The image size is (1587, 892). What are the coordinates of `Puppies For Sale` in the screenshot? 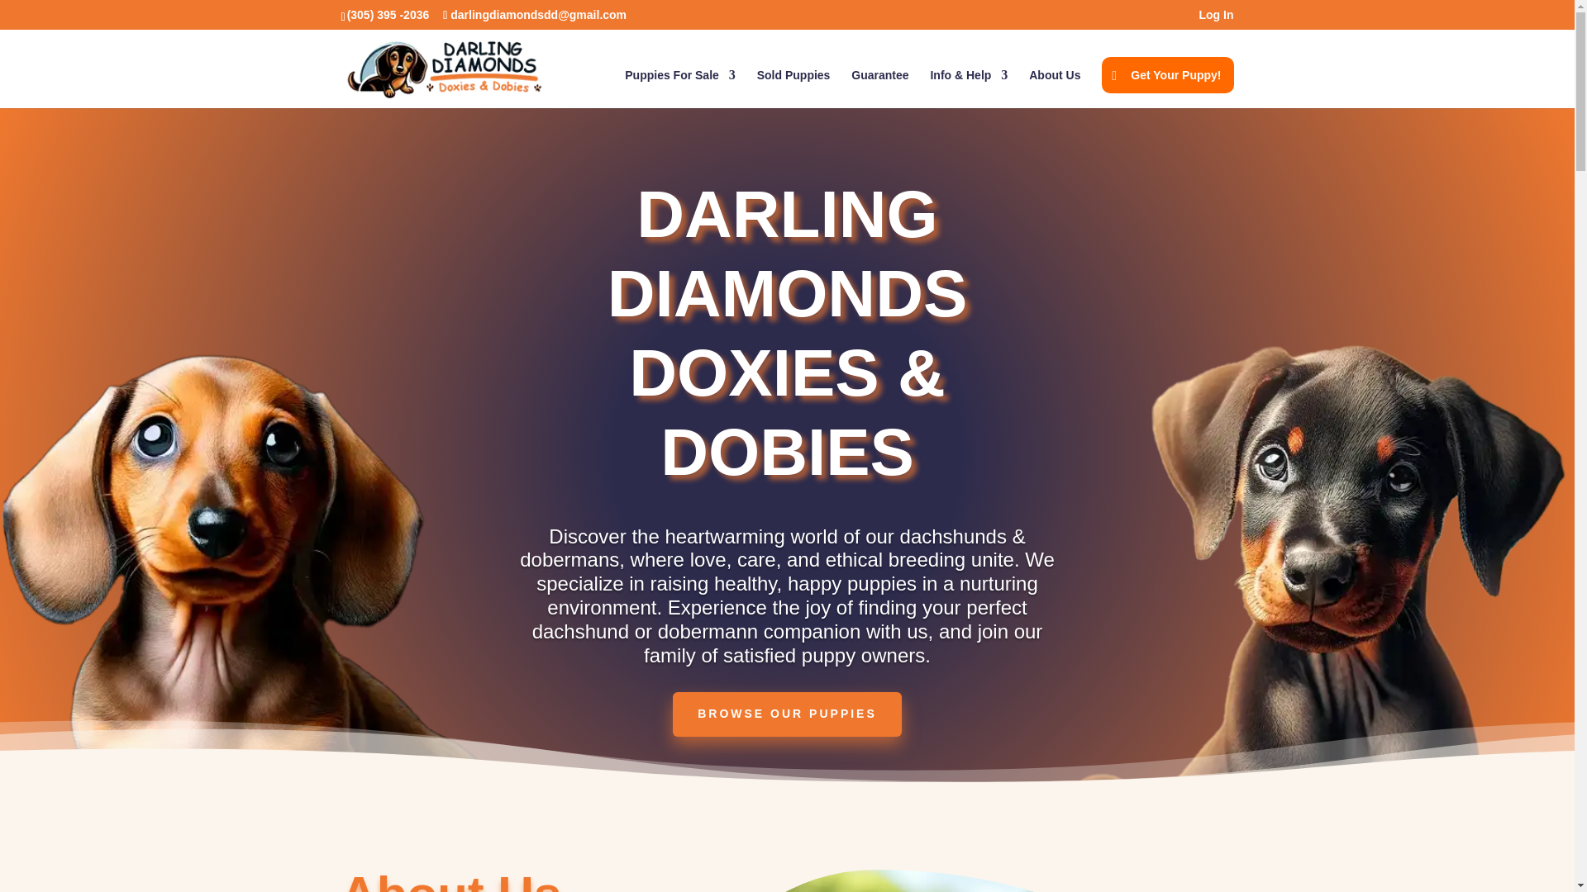 It's located at (680, 88).